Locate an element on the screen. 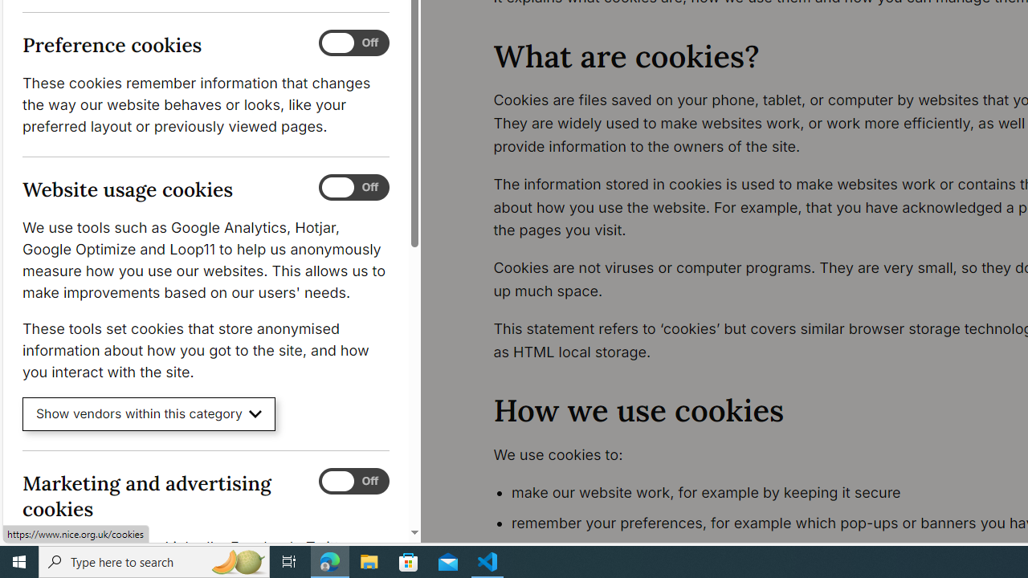 This screenshot has height=578, width=1028. Preference cookies is located at coordinates (353, 43).